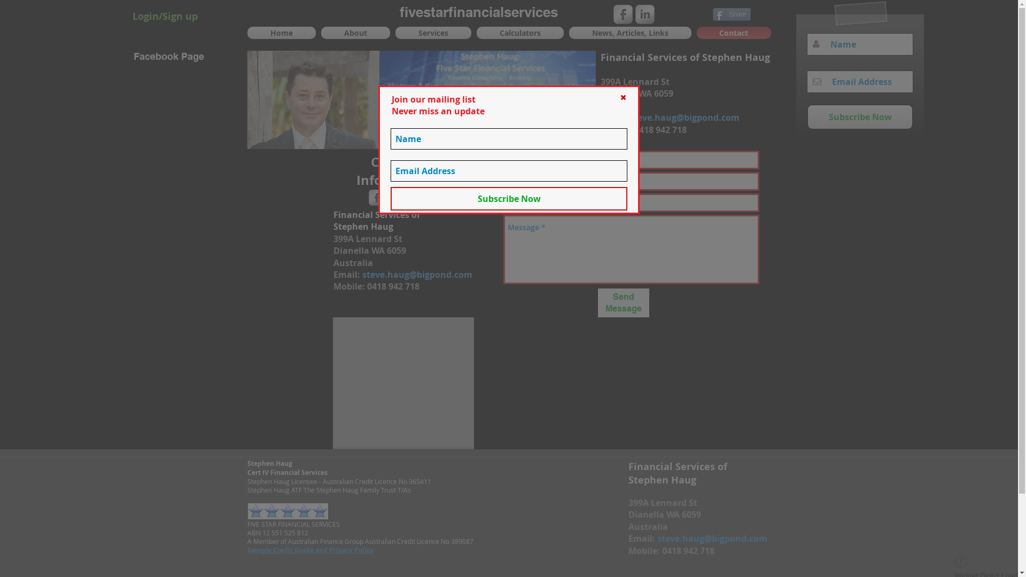  Describe the element at coordinates (519, 33) in the screenshot. I see `Calculators` at that location.